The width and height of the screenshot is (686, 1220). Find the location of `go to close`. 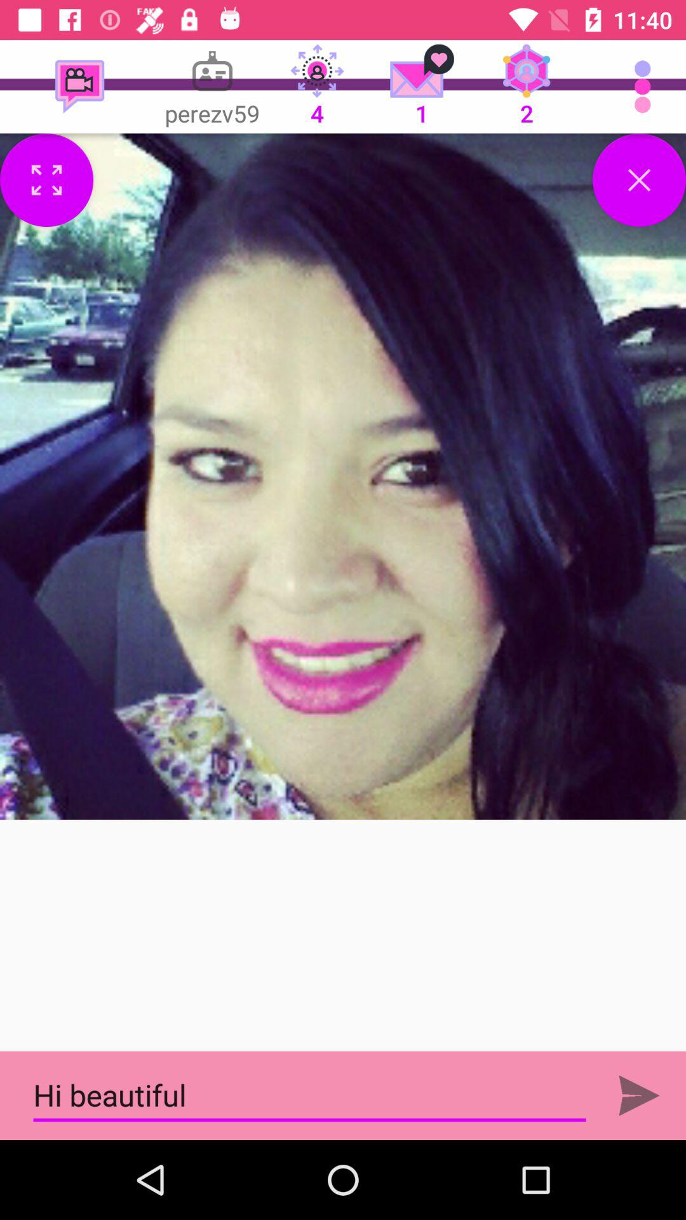

go to close is located at coordinates (639, 180).